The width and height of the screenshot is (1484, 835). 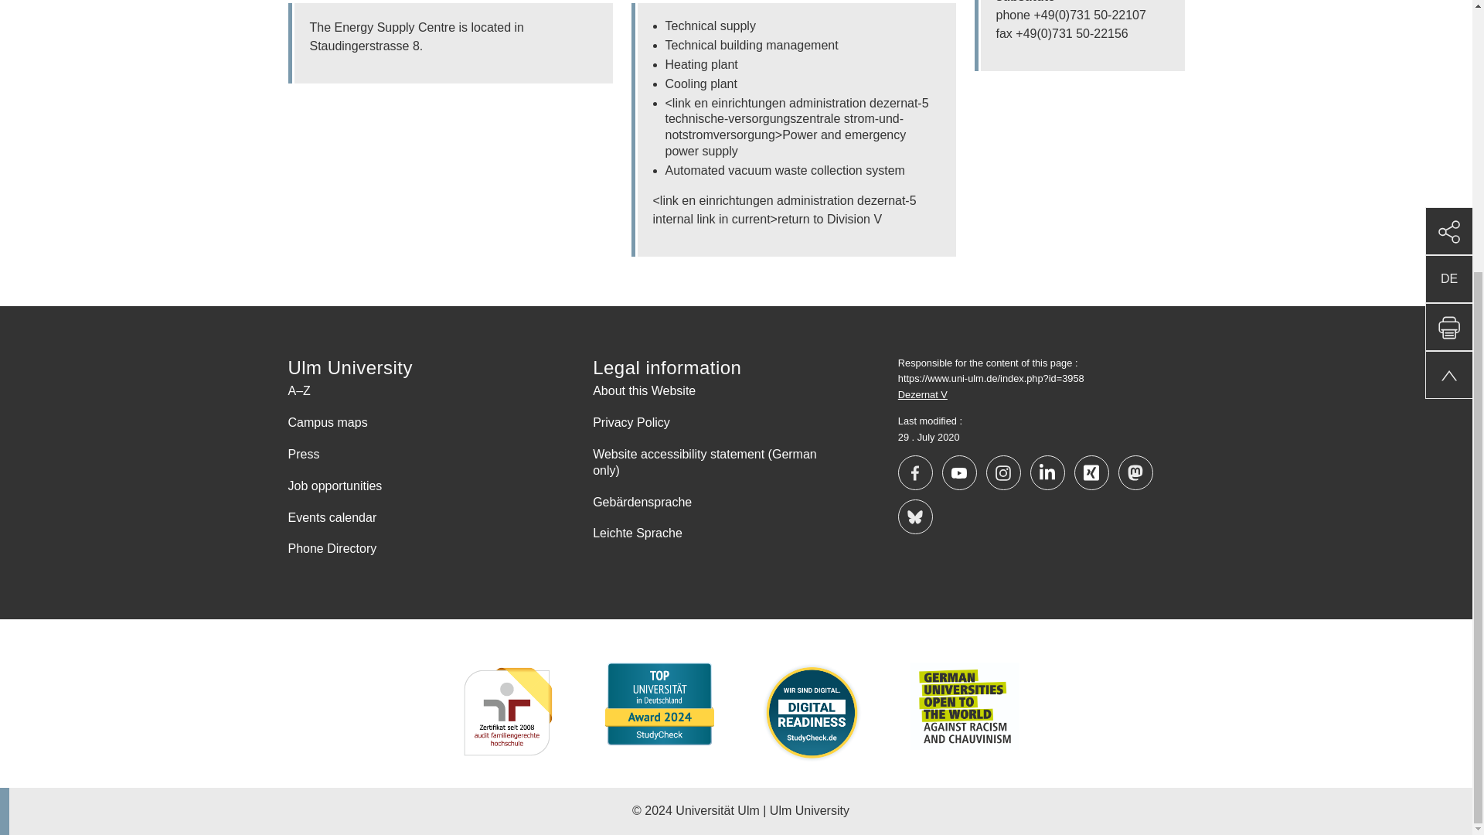 I want to click on xing, so click(x=1091, y=472).